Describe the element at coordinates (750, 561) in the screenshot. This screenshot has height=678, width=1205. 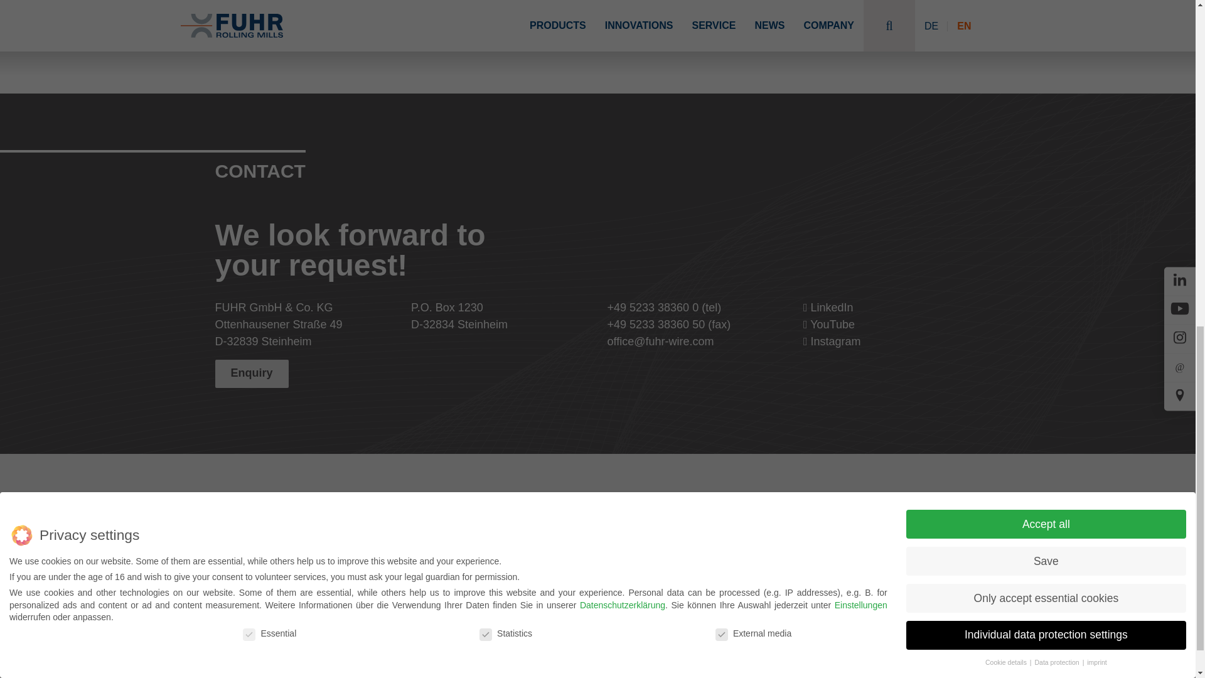
I see `History` at that location.